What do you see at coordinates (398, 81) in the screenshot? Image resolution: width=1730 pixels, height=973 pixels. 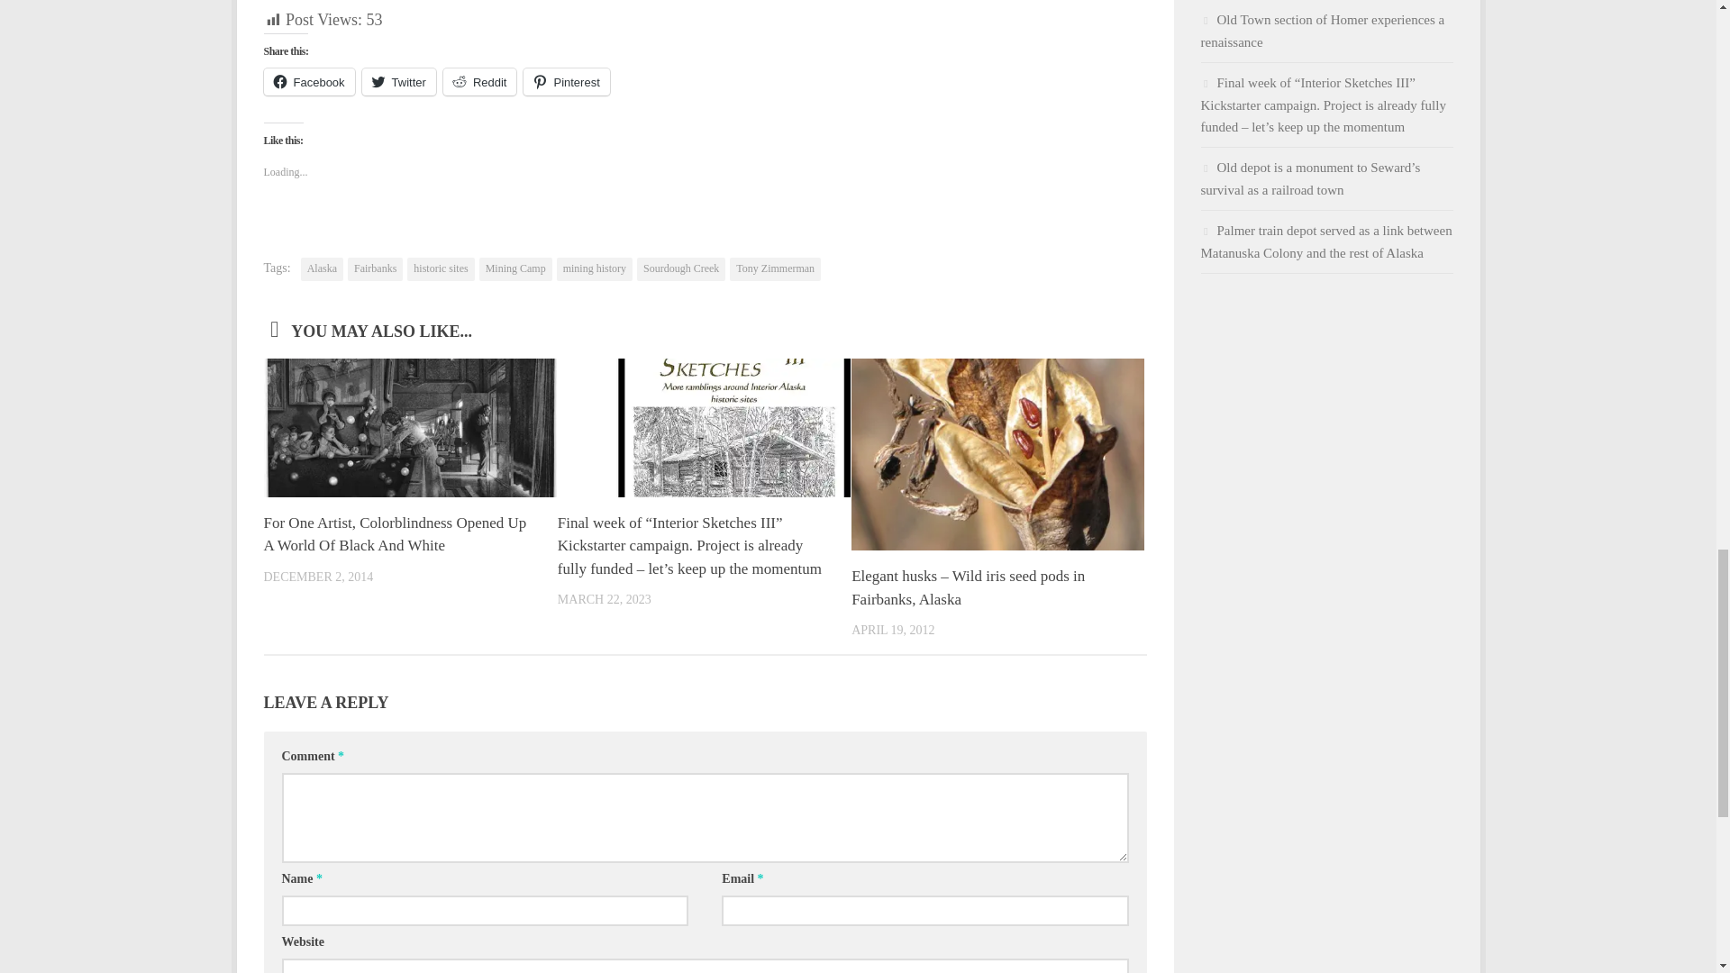 I see `Twitter` at bounding box center [398, 81].